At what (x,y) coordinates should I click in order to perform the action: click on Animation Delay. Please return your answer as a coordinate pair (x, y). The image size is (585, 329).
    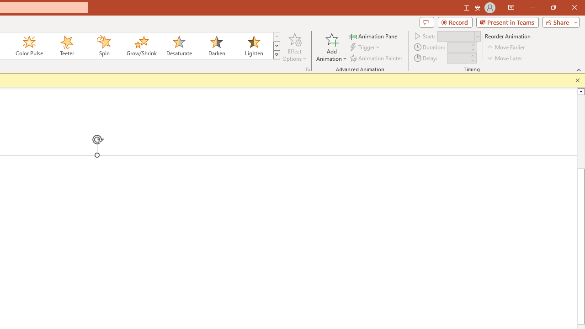
    Looking at the image, I should click on (458, 58).